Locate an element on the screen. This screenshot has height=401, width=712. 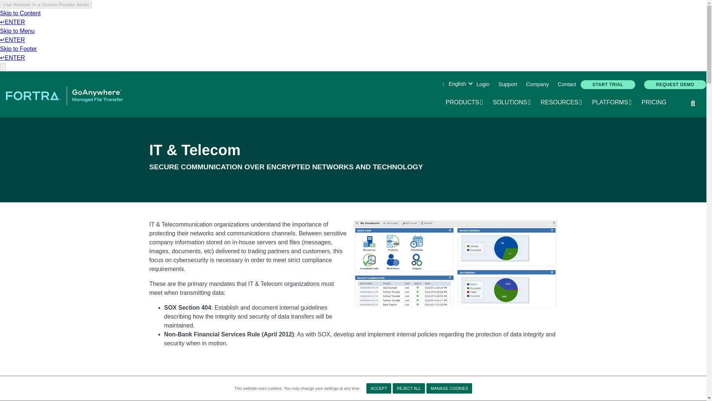
MFT file transfer solution page is located at coordinates (608, 85).